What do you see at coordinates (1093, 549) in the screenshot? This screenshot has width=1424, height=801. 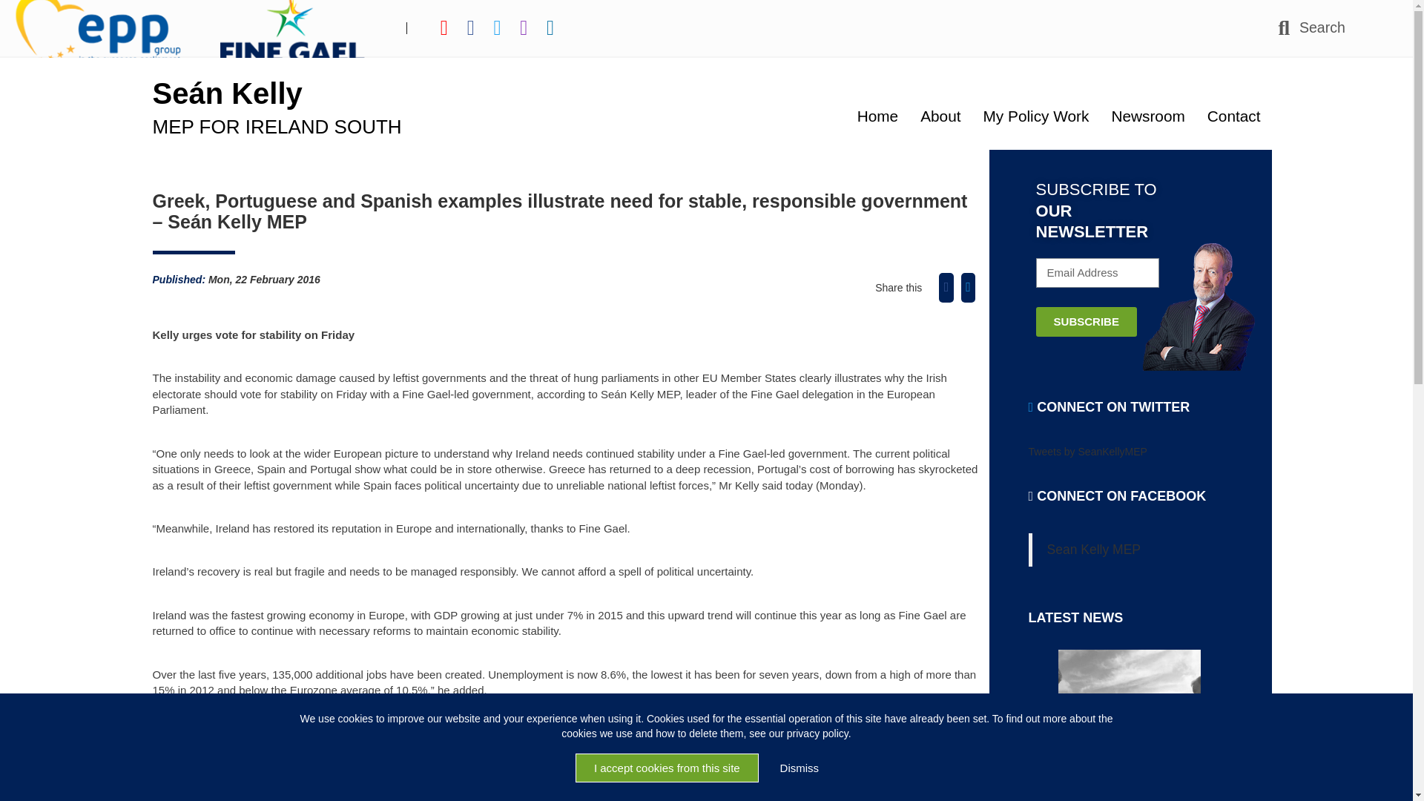 I see `Sean Kelly MEP` at bounding box center [1093, 549].